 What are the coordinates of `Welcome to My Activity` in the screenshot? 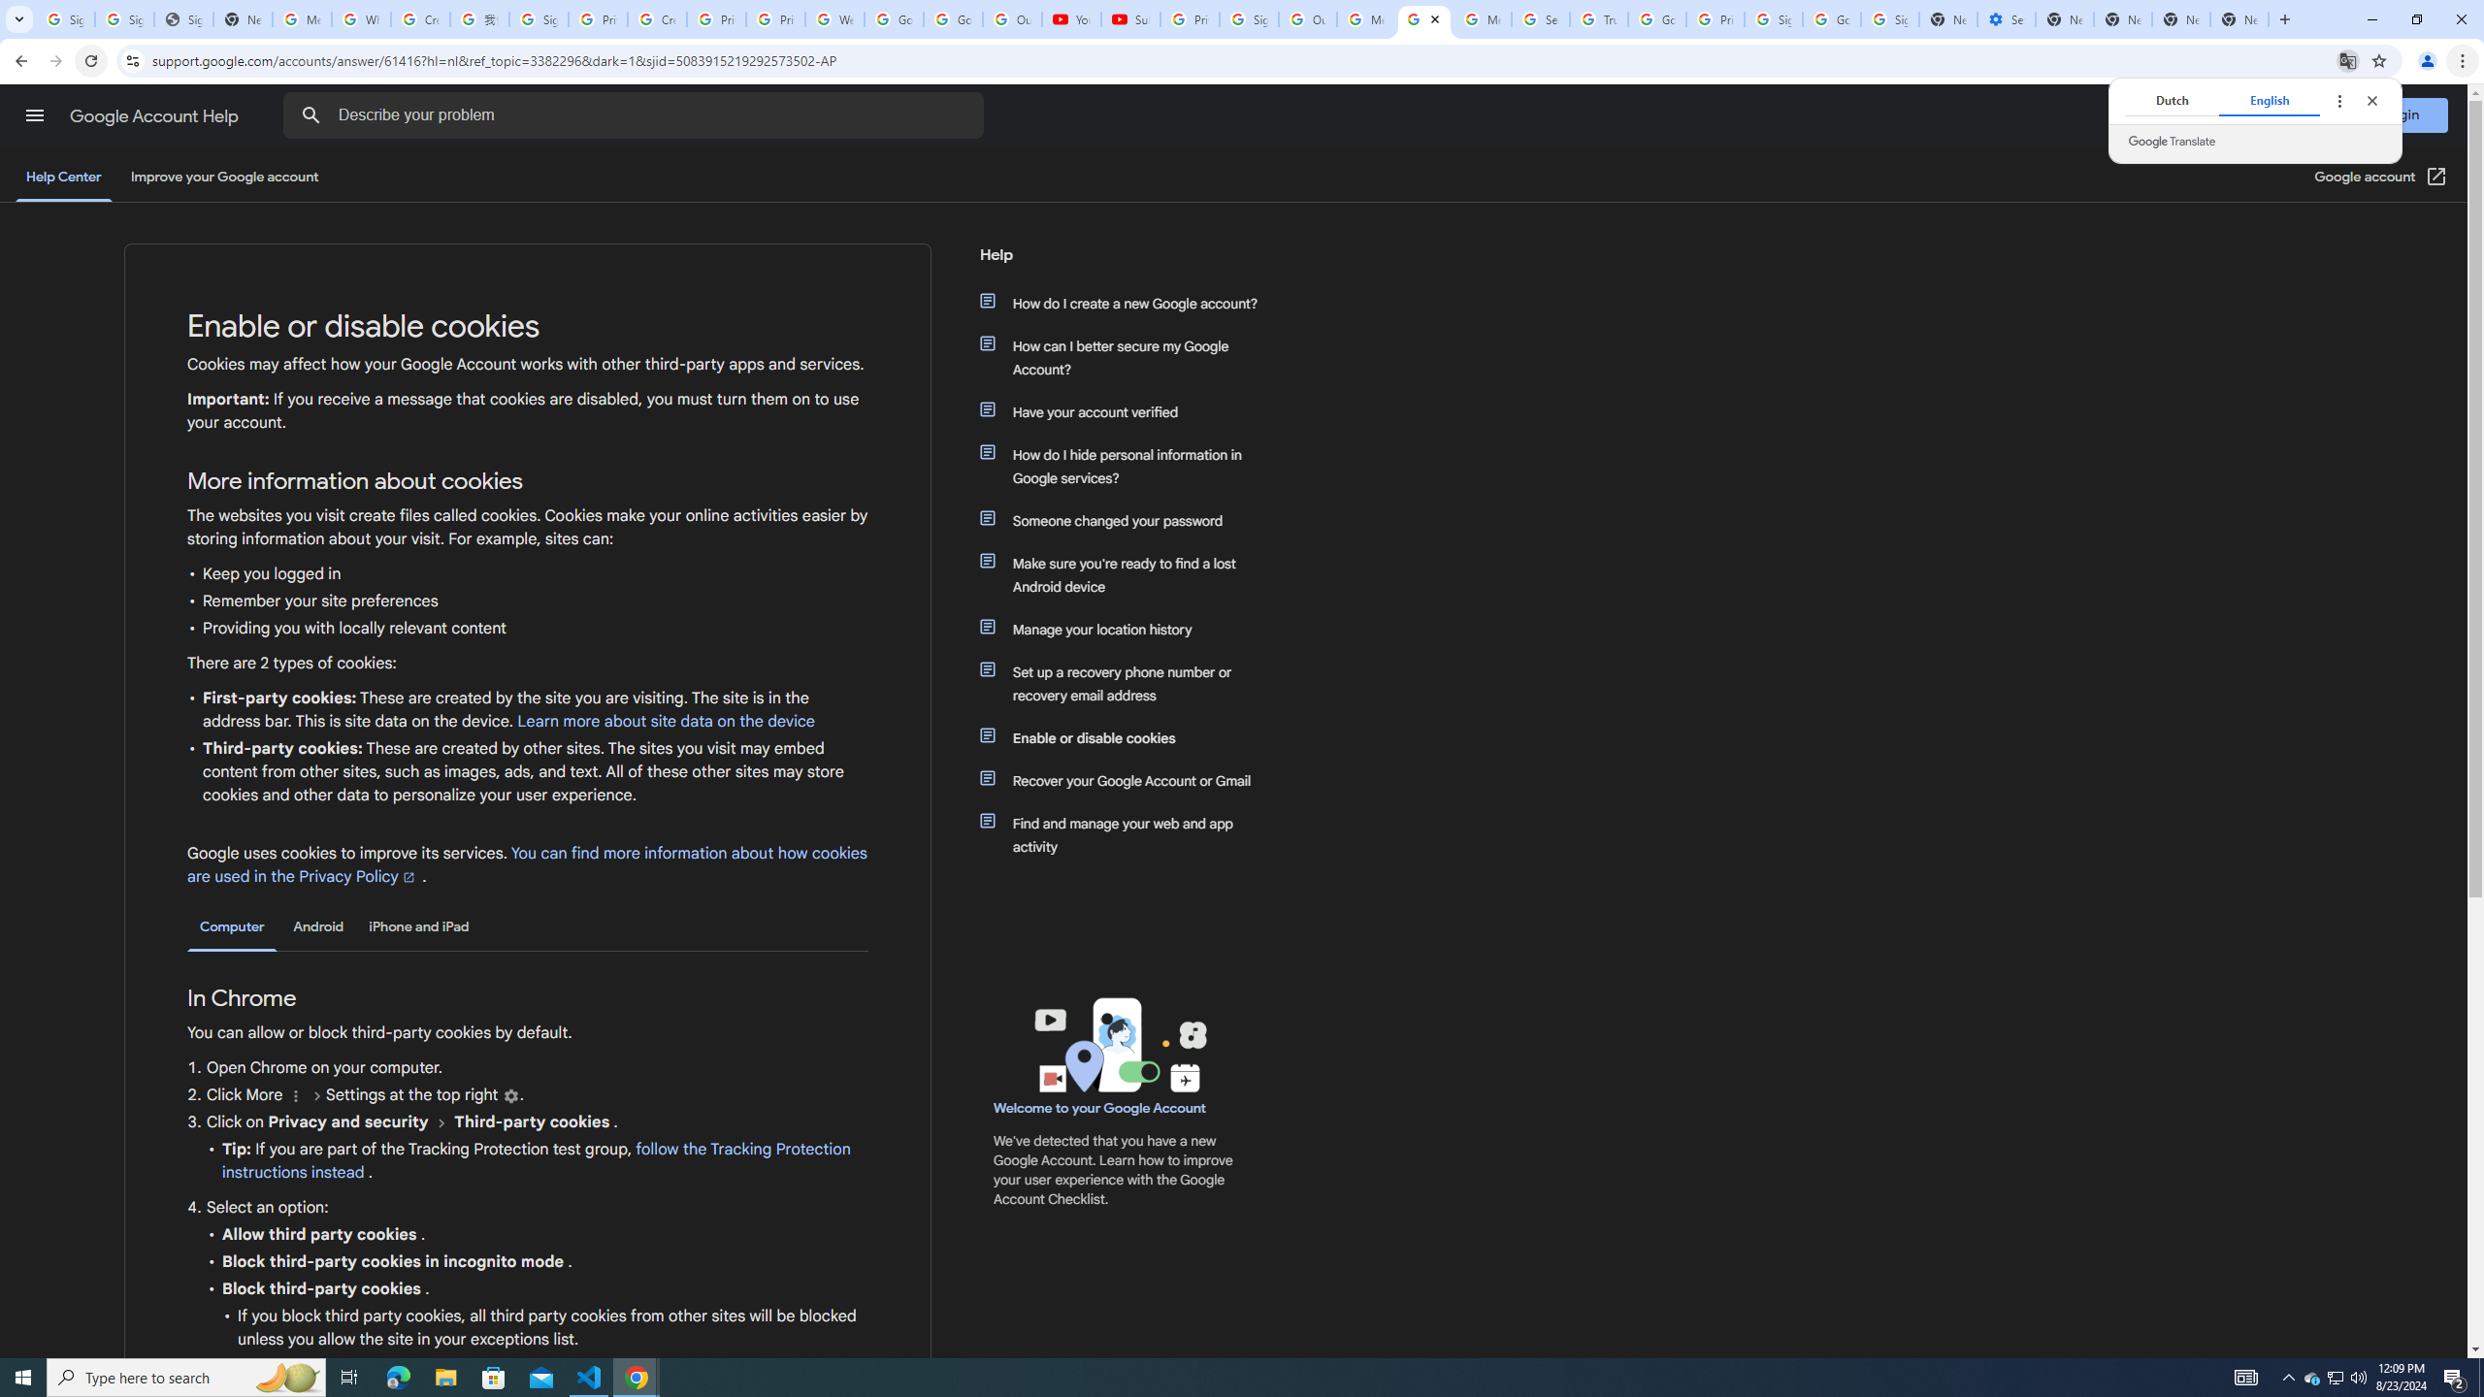 It's located at (835, 19).